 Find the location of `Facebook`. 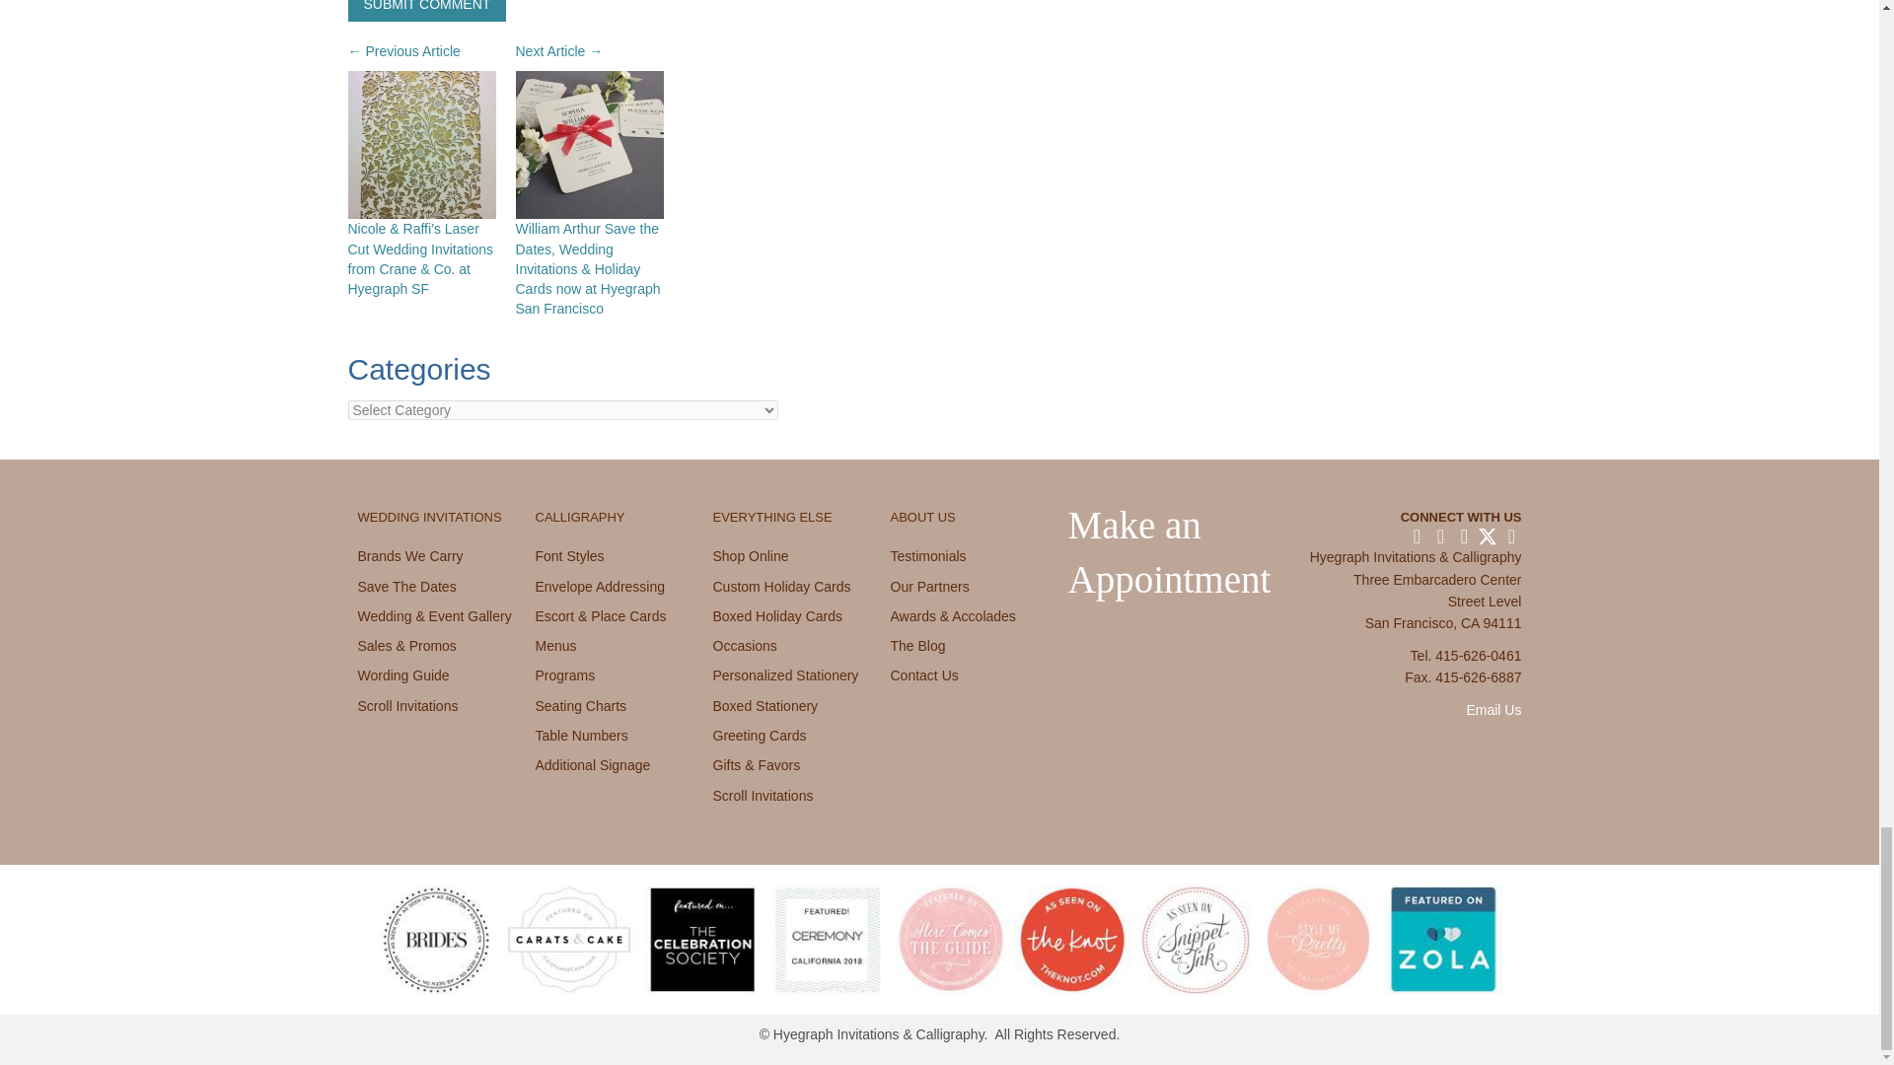

Facebook is located at coordinates (1417, 536).